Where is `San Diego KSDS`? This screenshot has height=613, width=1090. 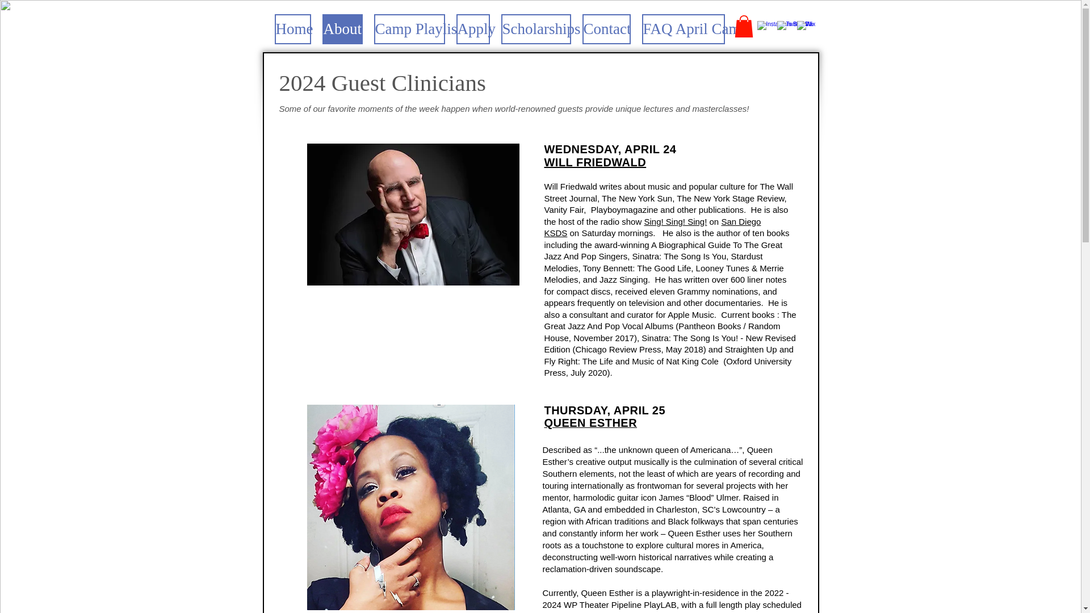
San Diego KSDS is located at coordinates (652, 228).